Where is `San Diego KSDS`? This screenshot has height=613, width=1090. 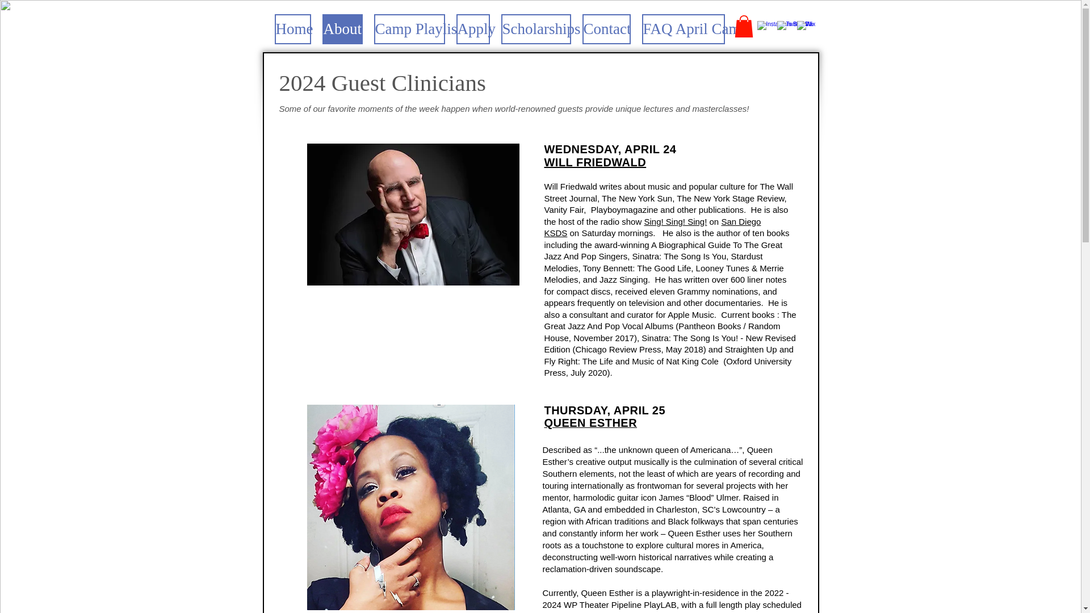
San Diego KSDS is located at coordinates (652, 228).